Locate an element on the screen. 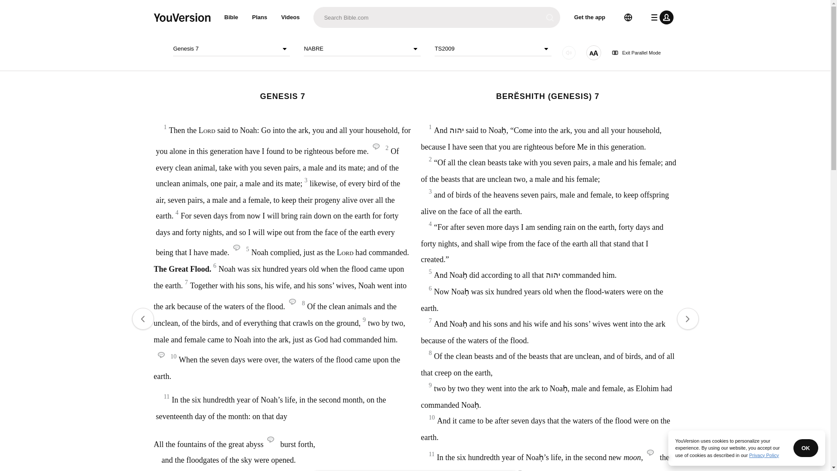 The height and width of the screenshot is (471, 837). TS2009 is located at coordinates (493, 49).